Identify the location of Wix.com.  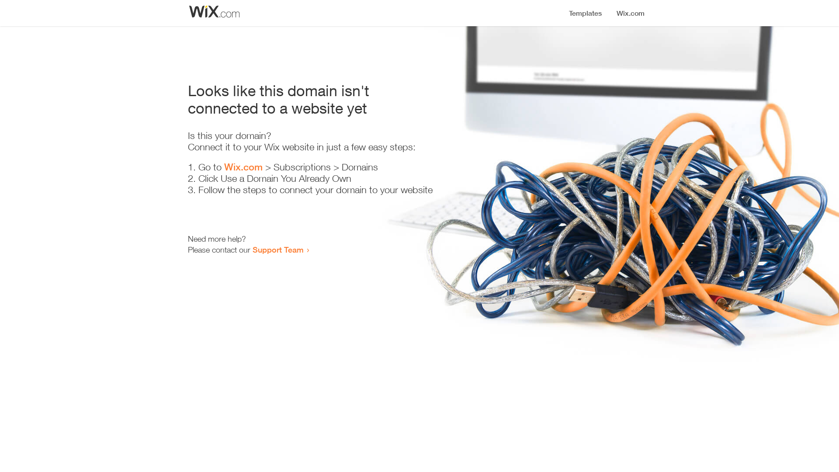
(243, 167).